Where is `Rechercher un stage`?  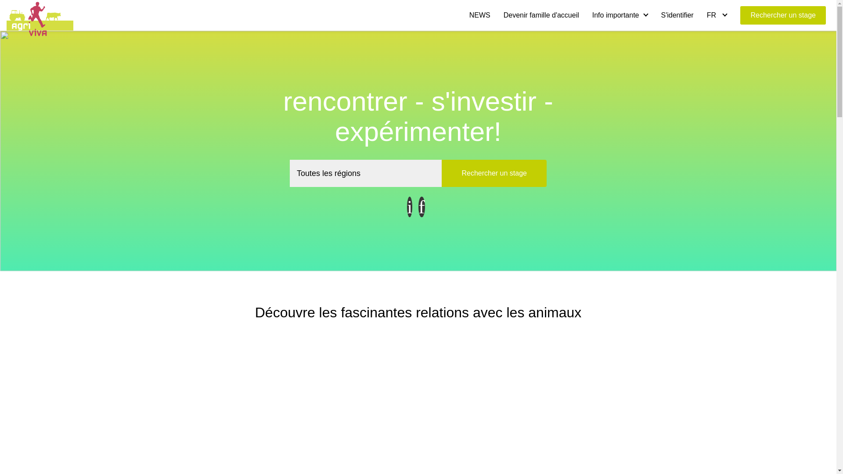 Rechercher un stage is located at coordinates (783, 15).